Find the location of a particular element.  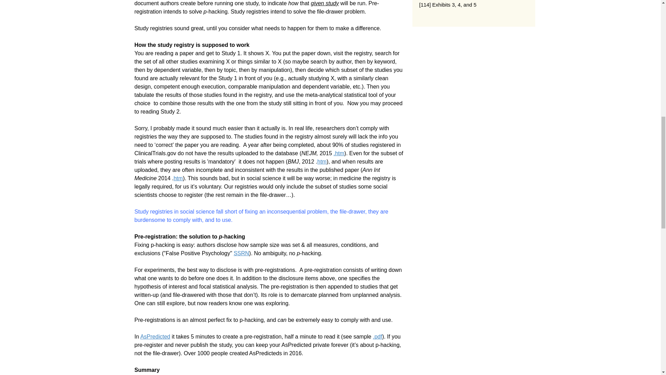

AsPredicted is located at coordinates (155, 337).